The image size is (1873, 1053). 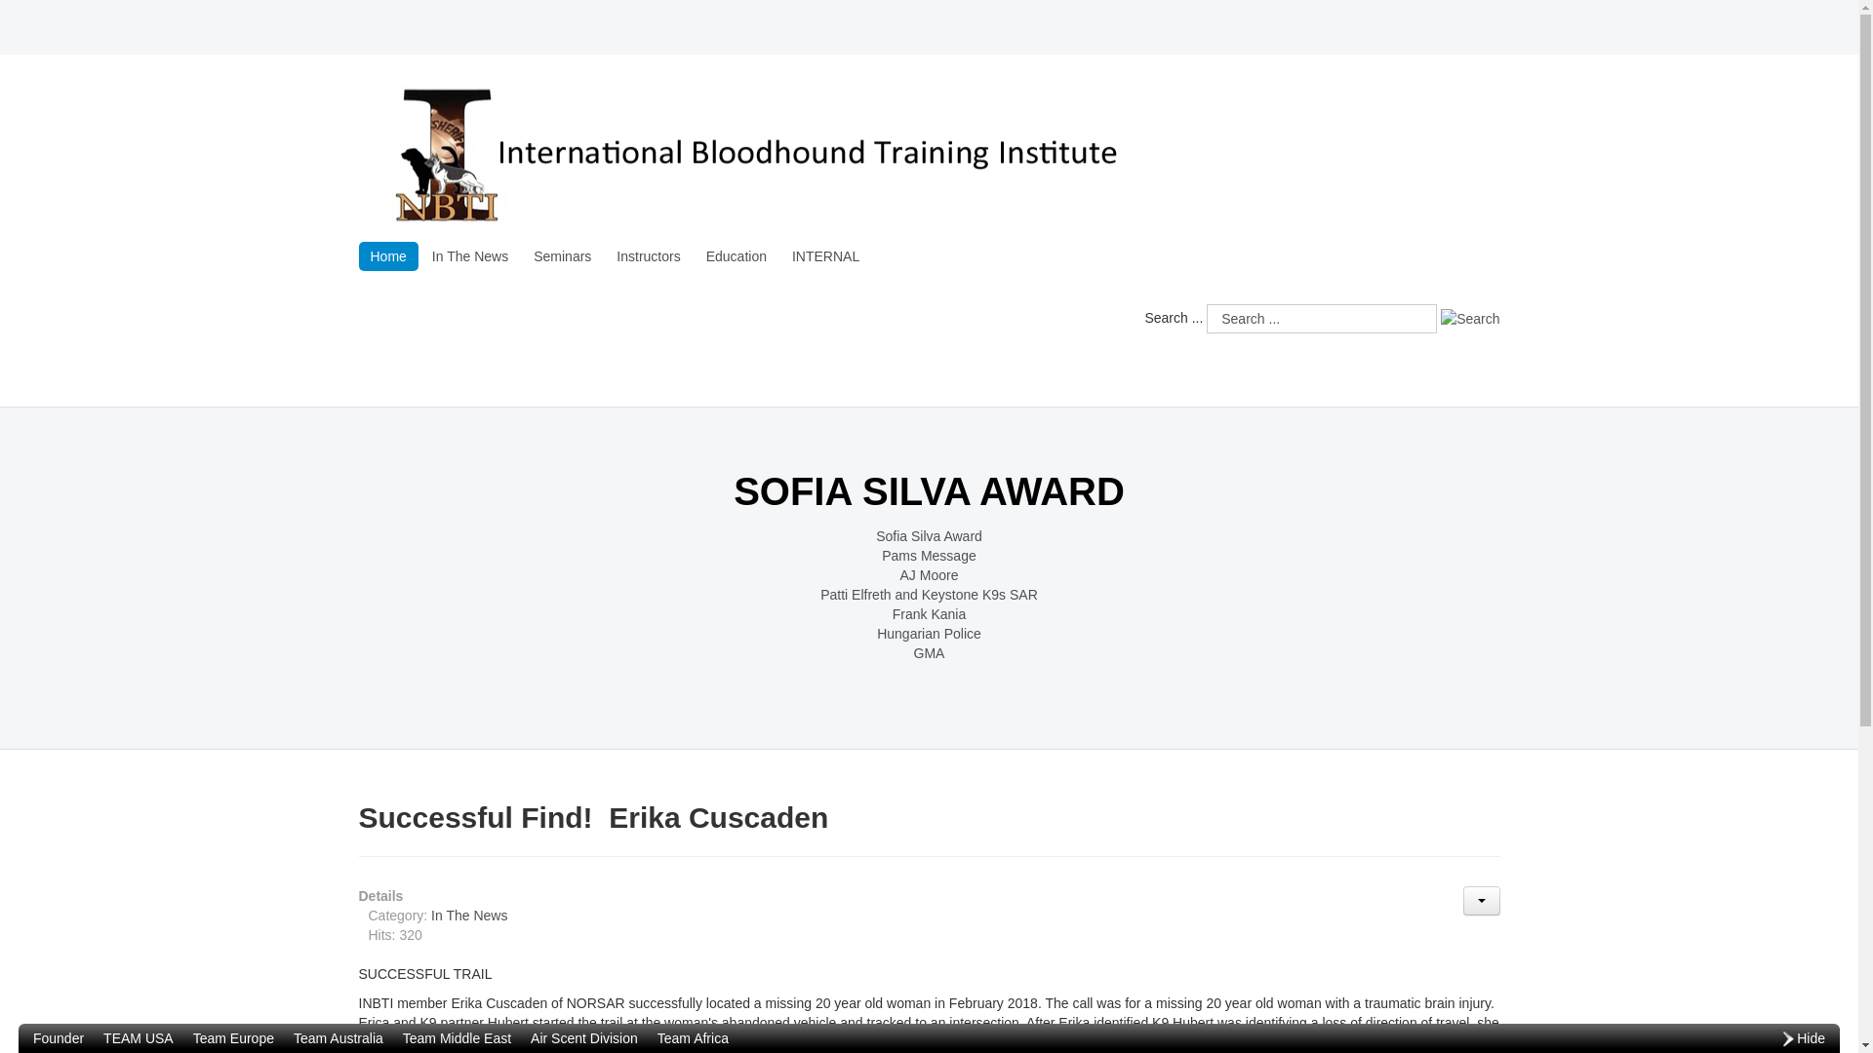 I want to click on Instructors, so click(x=648, y=255).